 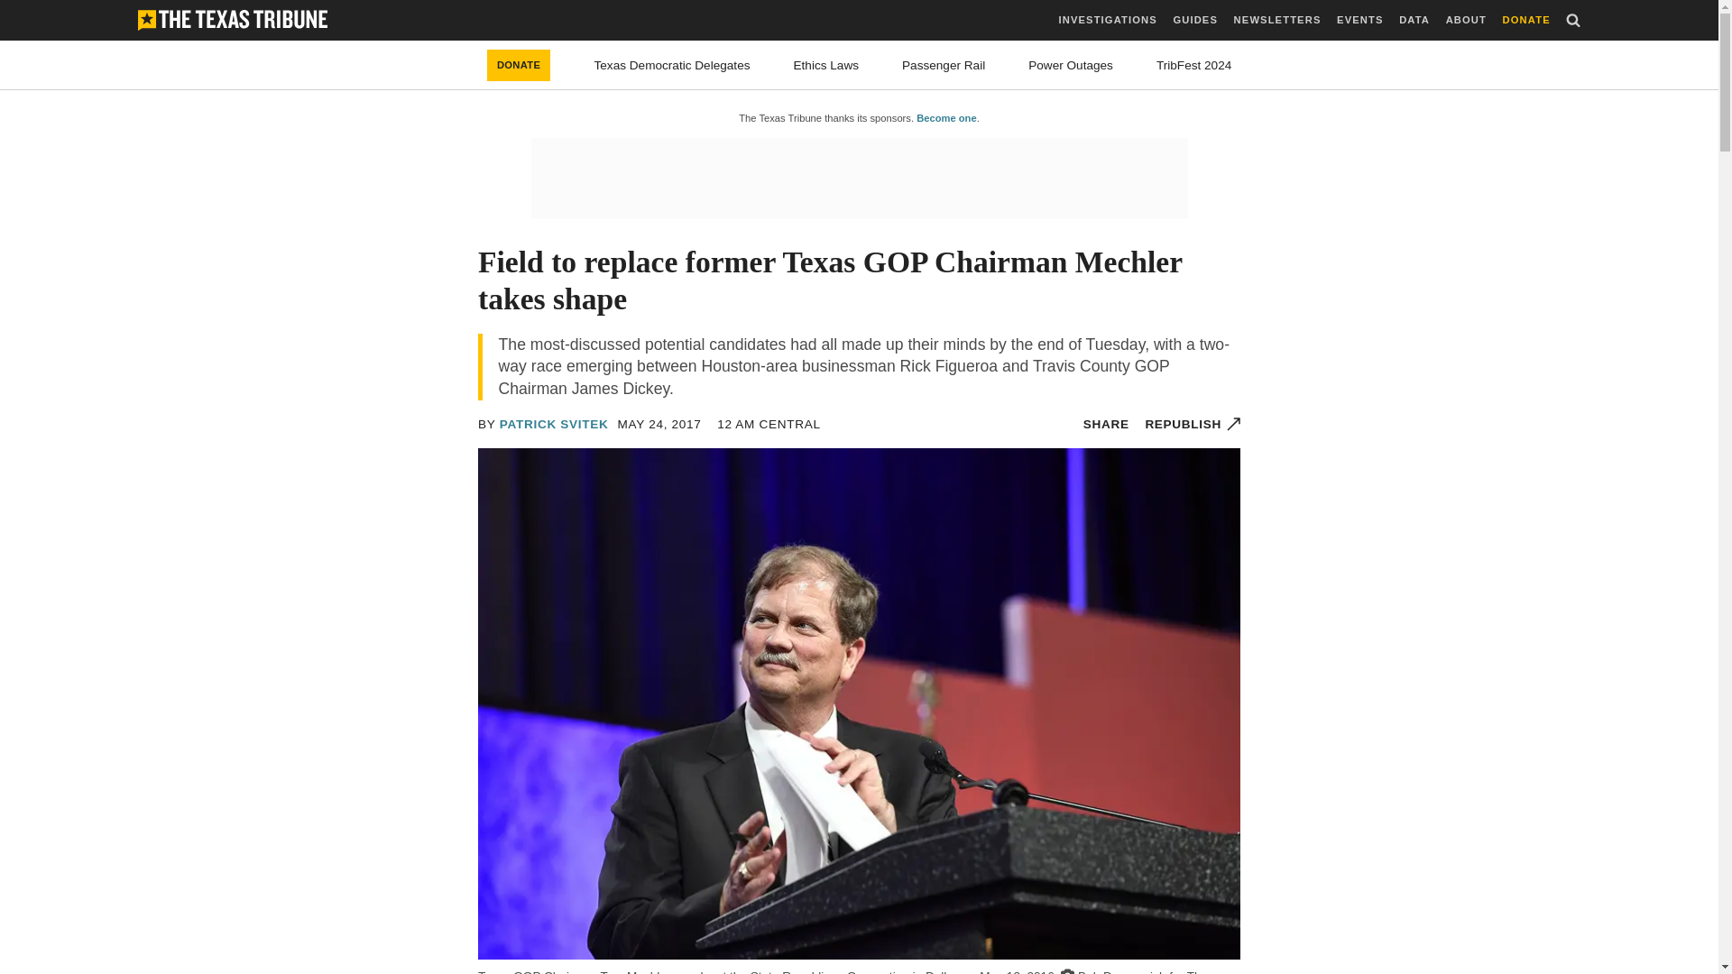 What do you see at coordinates (554, 424) in the screenshot?
I see `PATRICK SVITEK` at bounding box center [554, 424].